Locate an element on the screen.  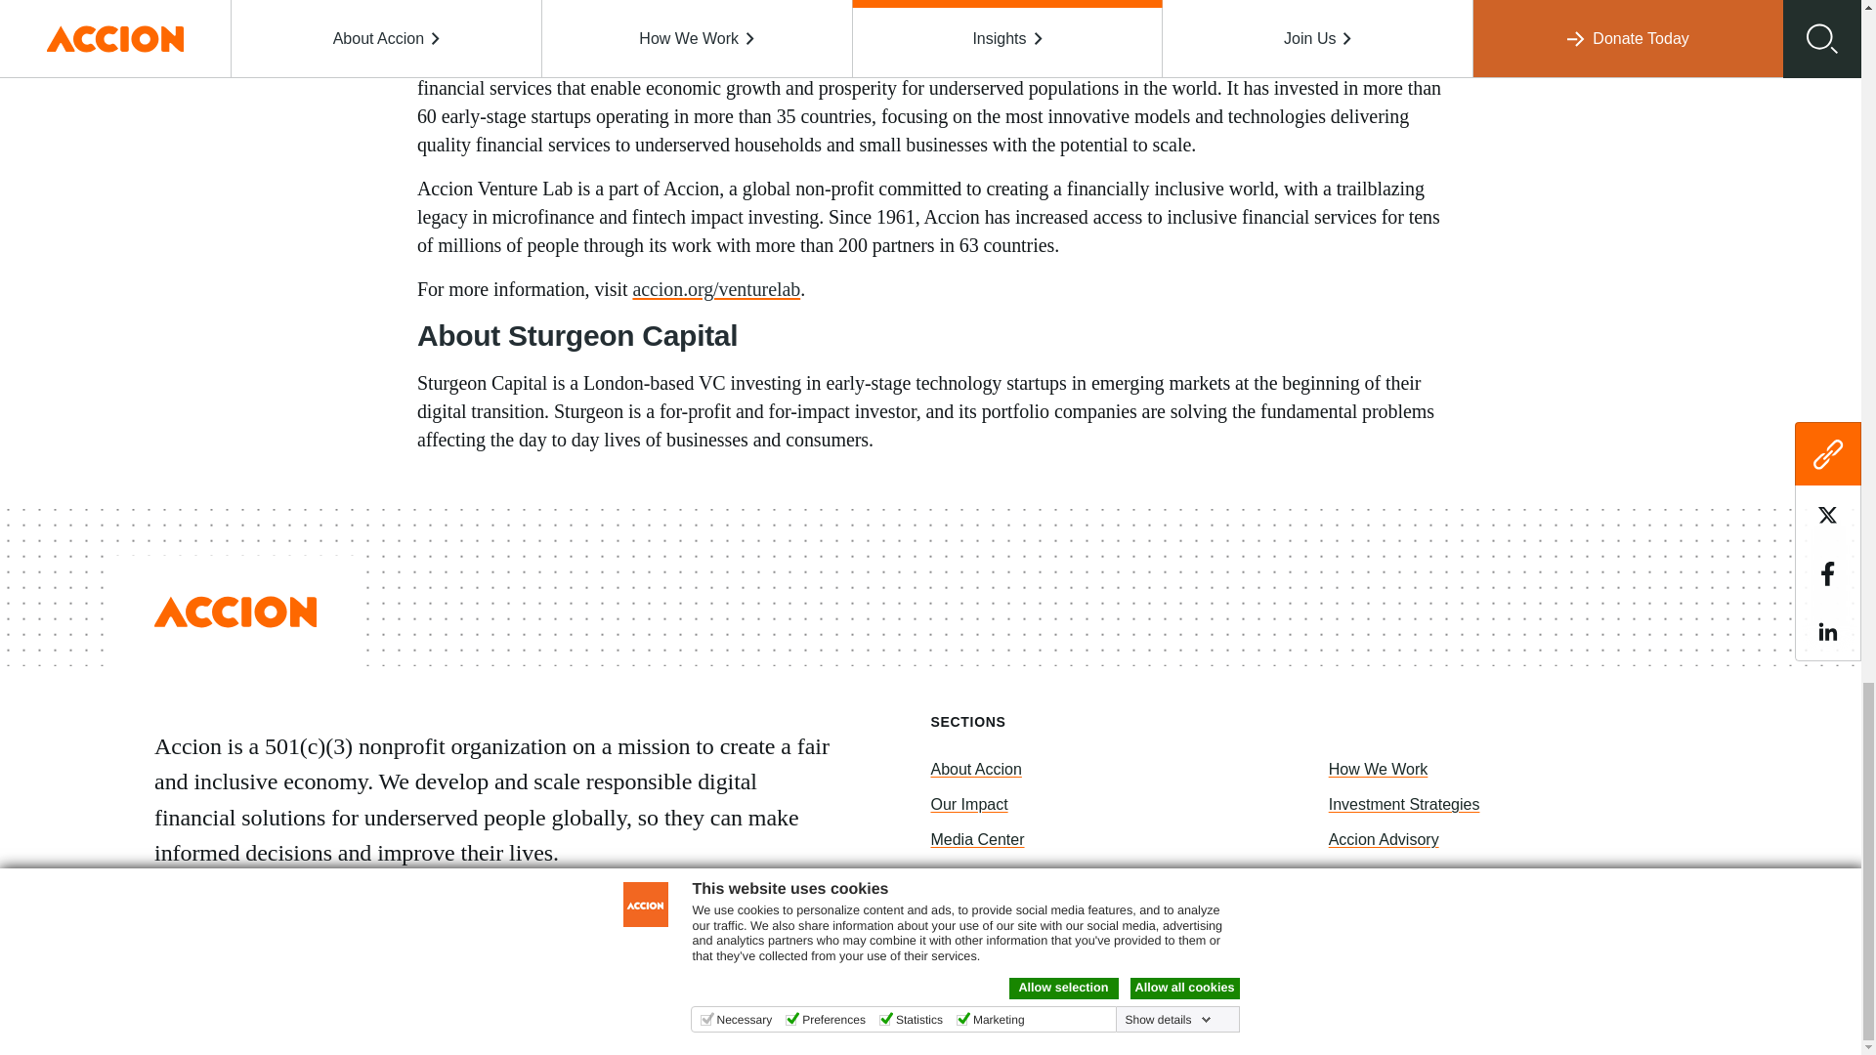
Instagram is located at coordinates (381, 1012).